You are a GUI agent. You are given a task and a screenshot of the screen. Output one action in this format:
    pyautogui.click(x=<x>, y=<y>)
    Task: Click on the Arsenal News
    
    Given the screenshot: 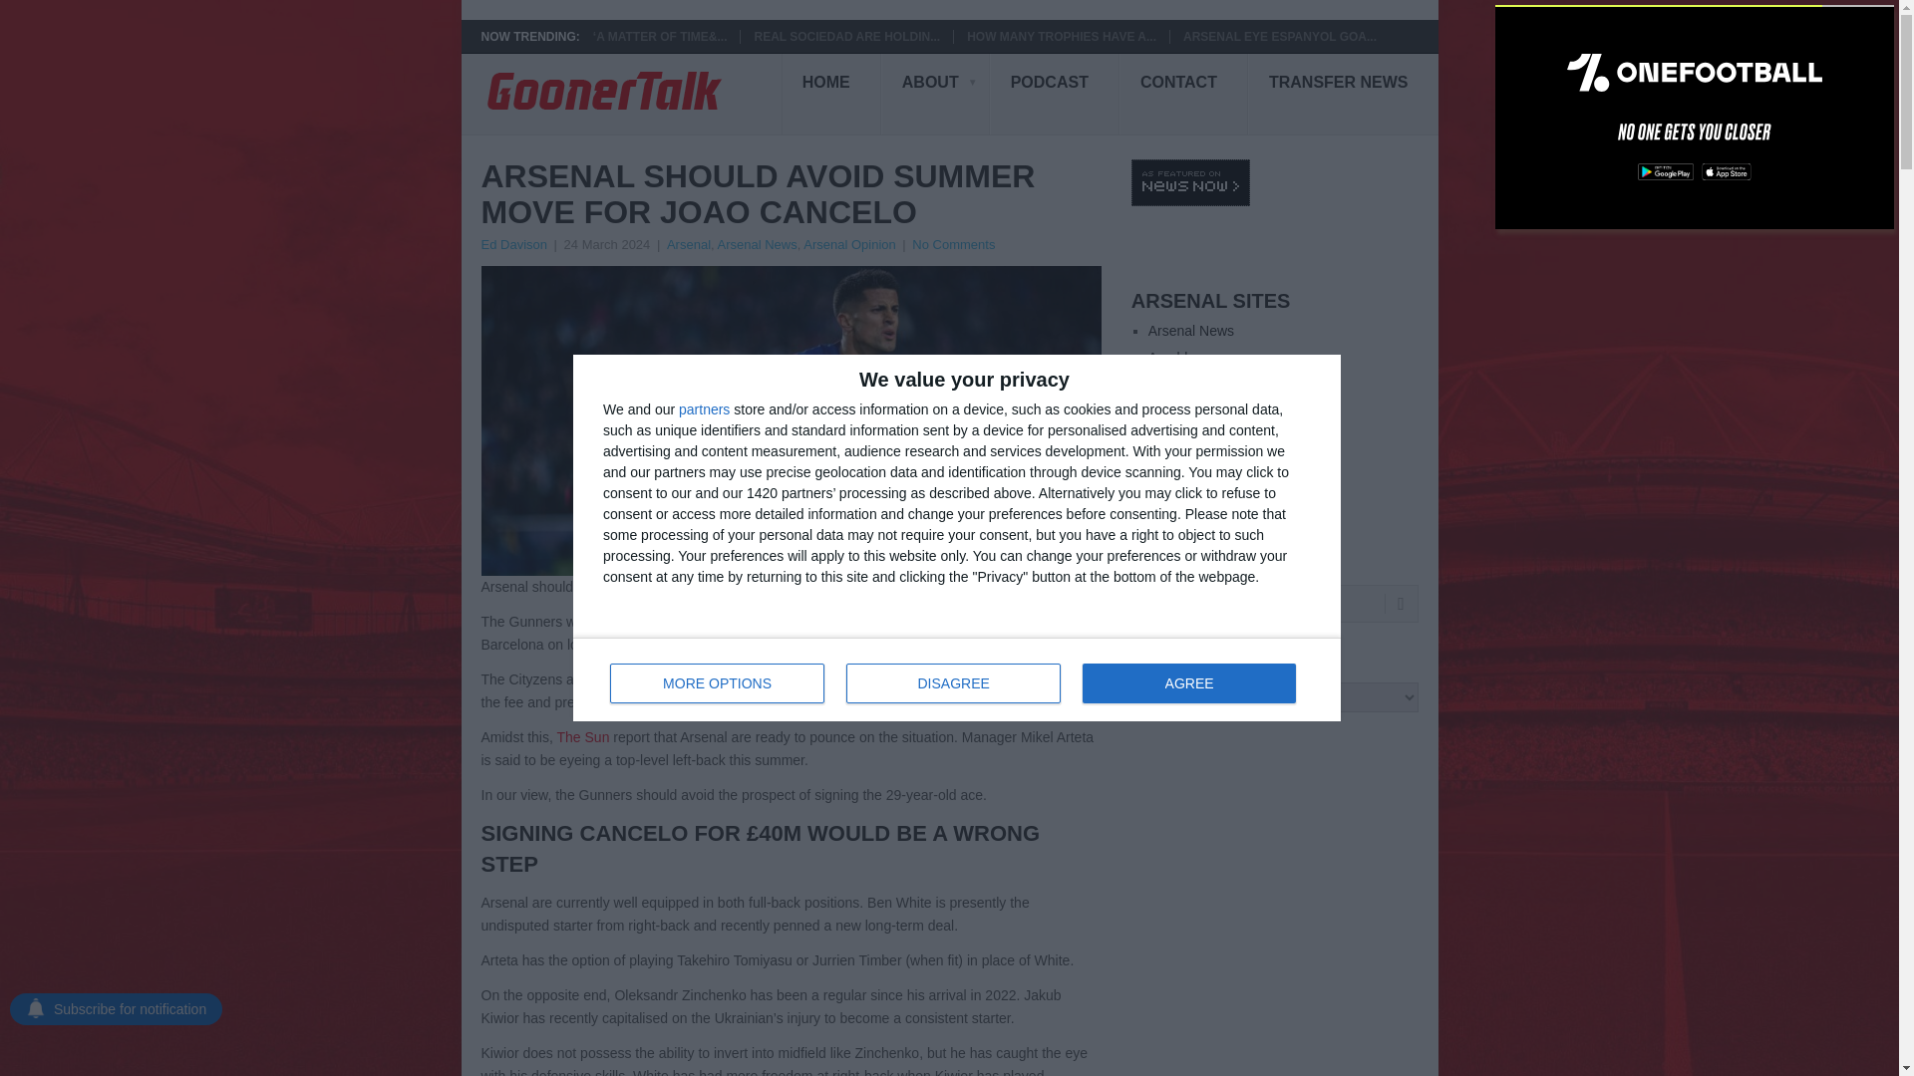 What is the action you would take?
    pyautogui.click(x=1191, y=331)
    